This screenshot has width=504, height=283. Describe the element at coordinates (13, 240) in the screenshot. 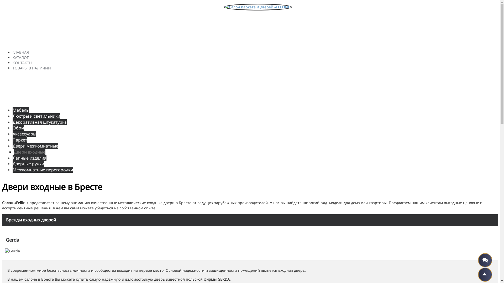

I see `Gerda` at that location.